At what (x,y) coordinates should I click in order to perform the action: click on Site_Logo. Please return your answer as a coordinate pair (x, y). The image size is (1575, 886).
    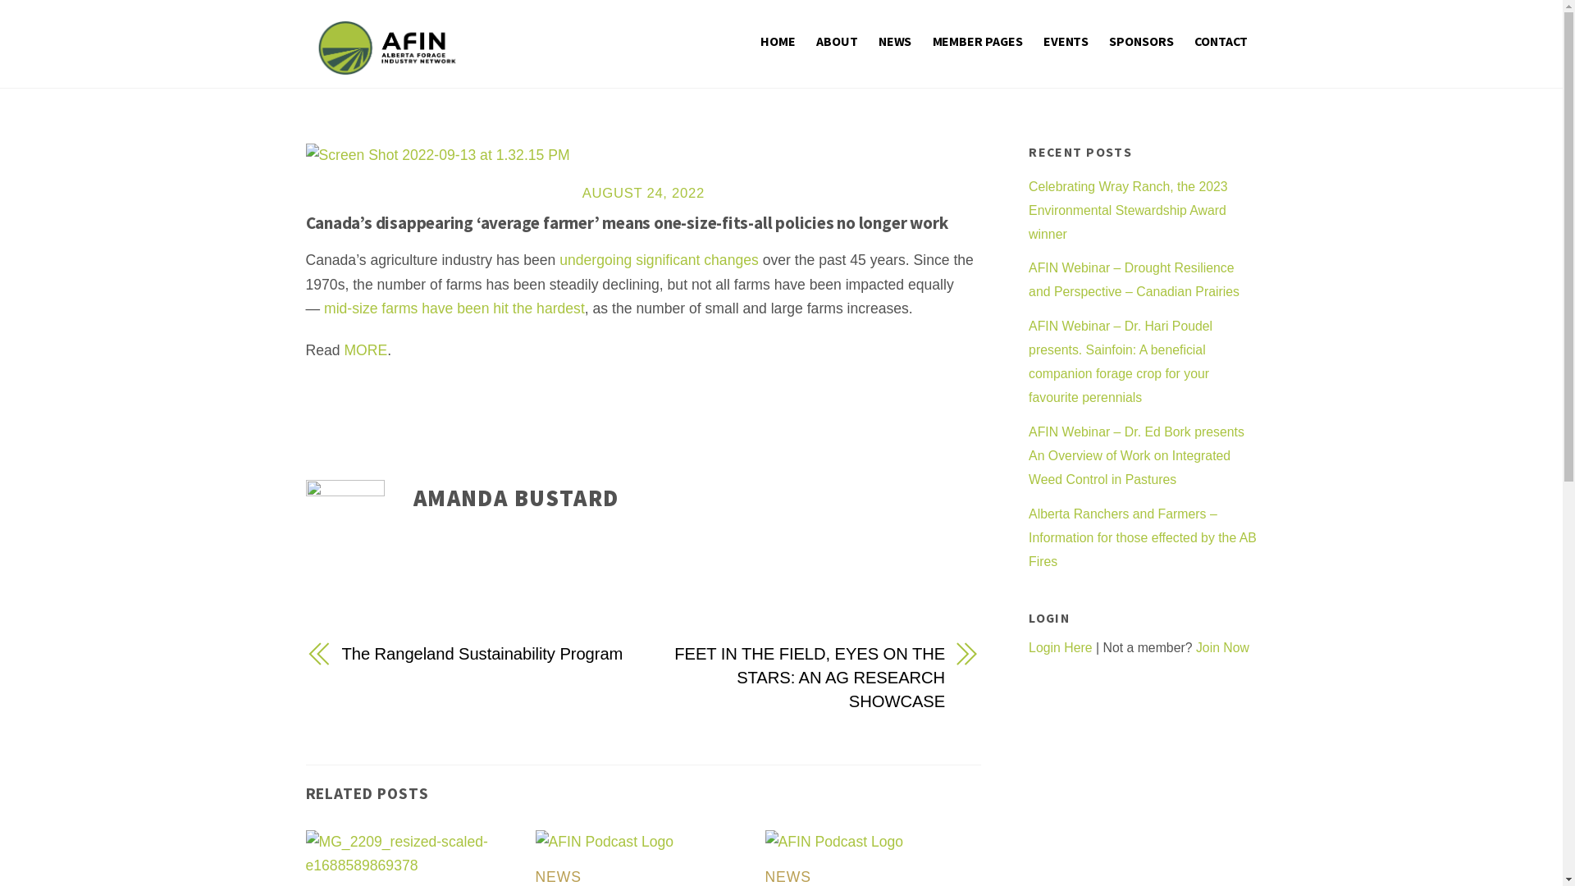
    Looking at the image, I should click on (387, 48).